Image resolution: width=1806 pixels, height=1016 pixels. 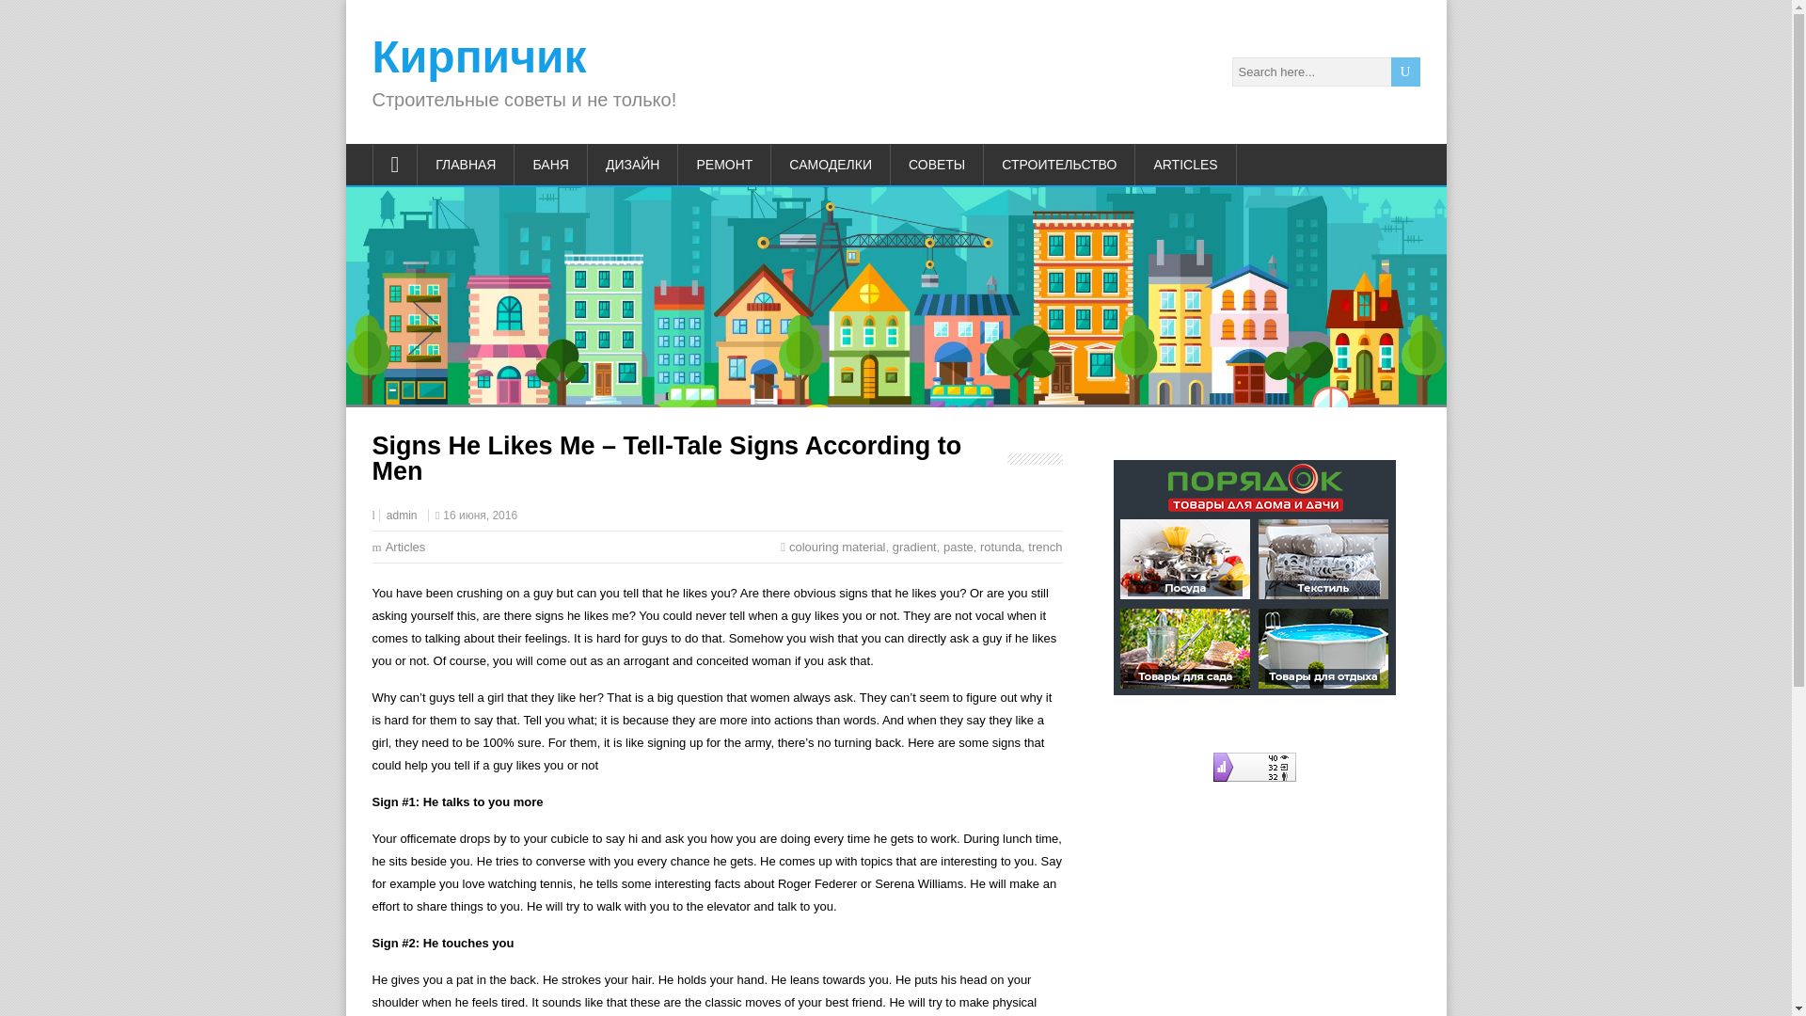 I want to click on admin, so click(x=401, y=516).